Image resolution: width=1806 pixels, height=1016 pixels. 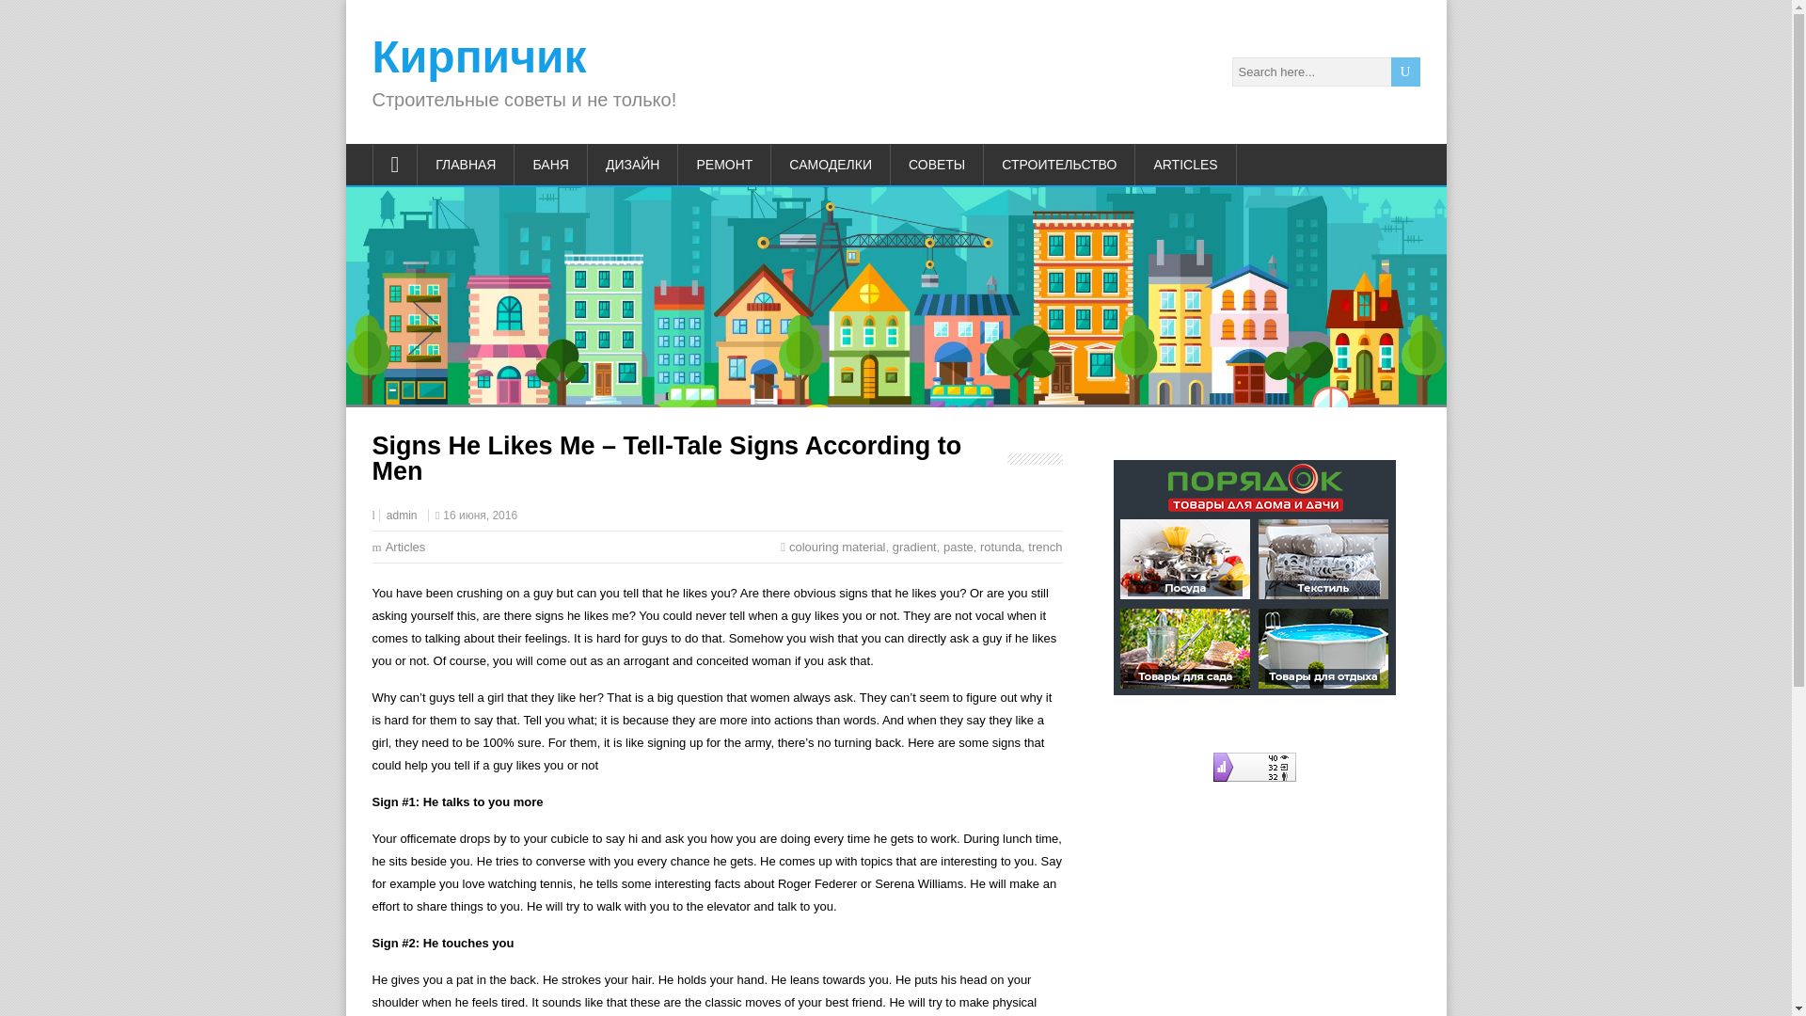 I want to click on admin, so click(x=401, y=516).